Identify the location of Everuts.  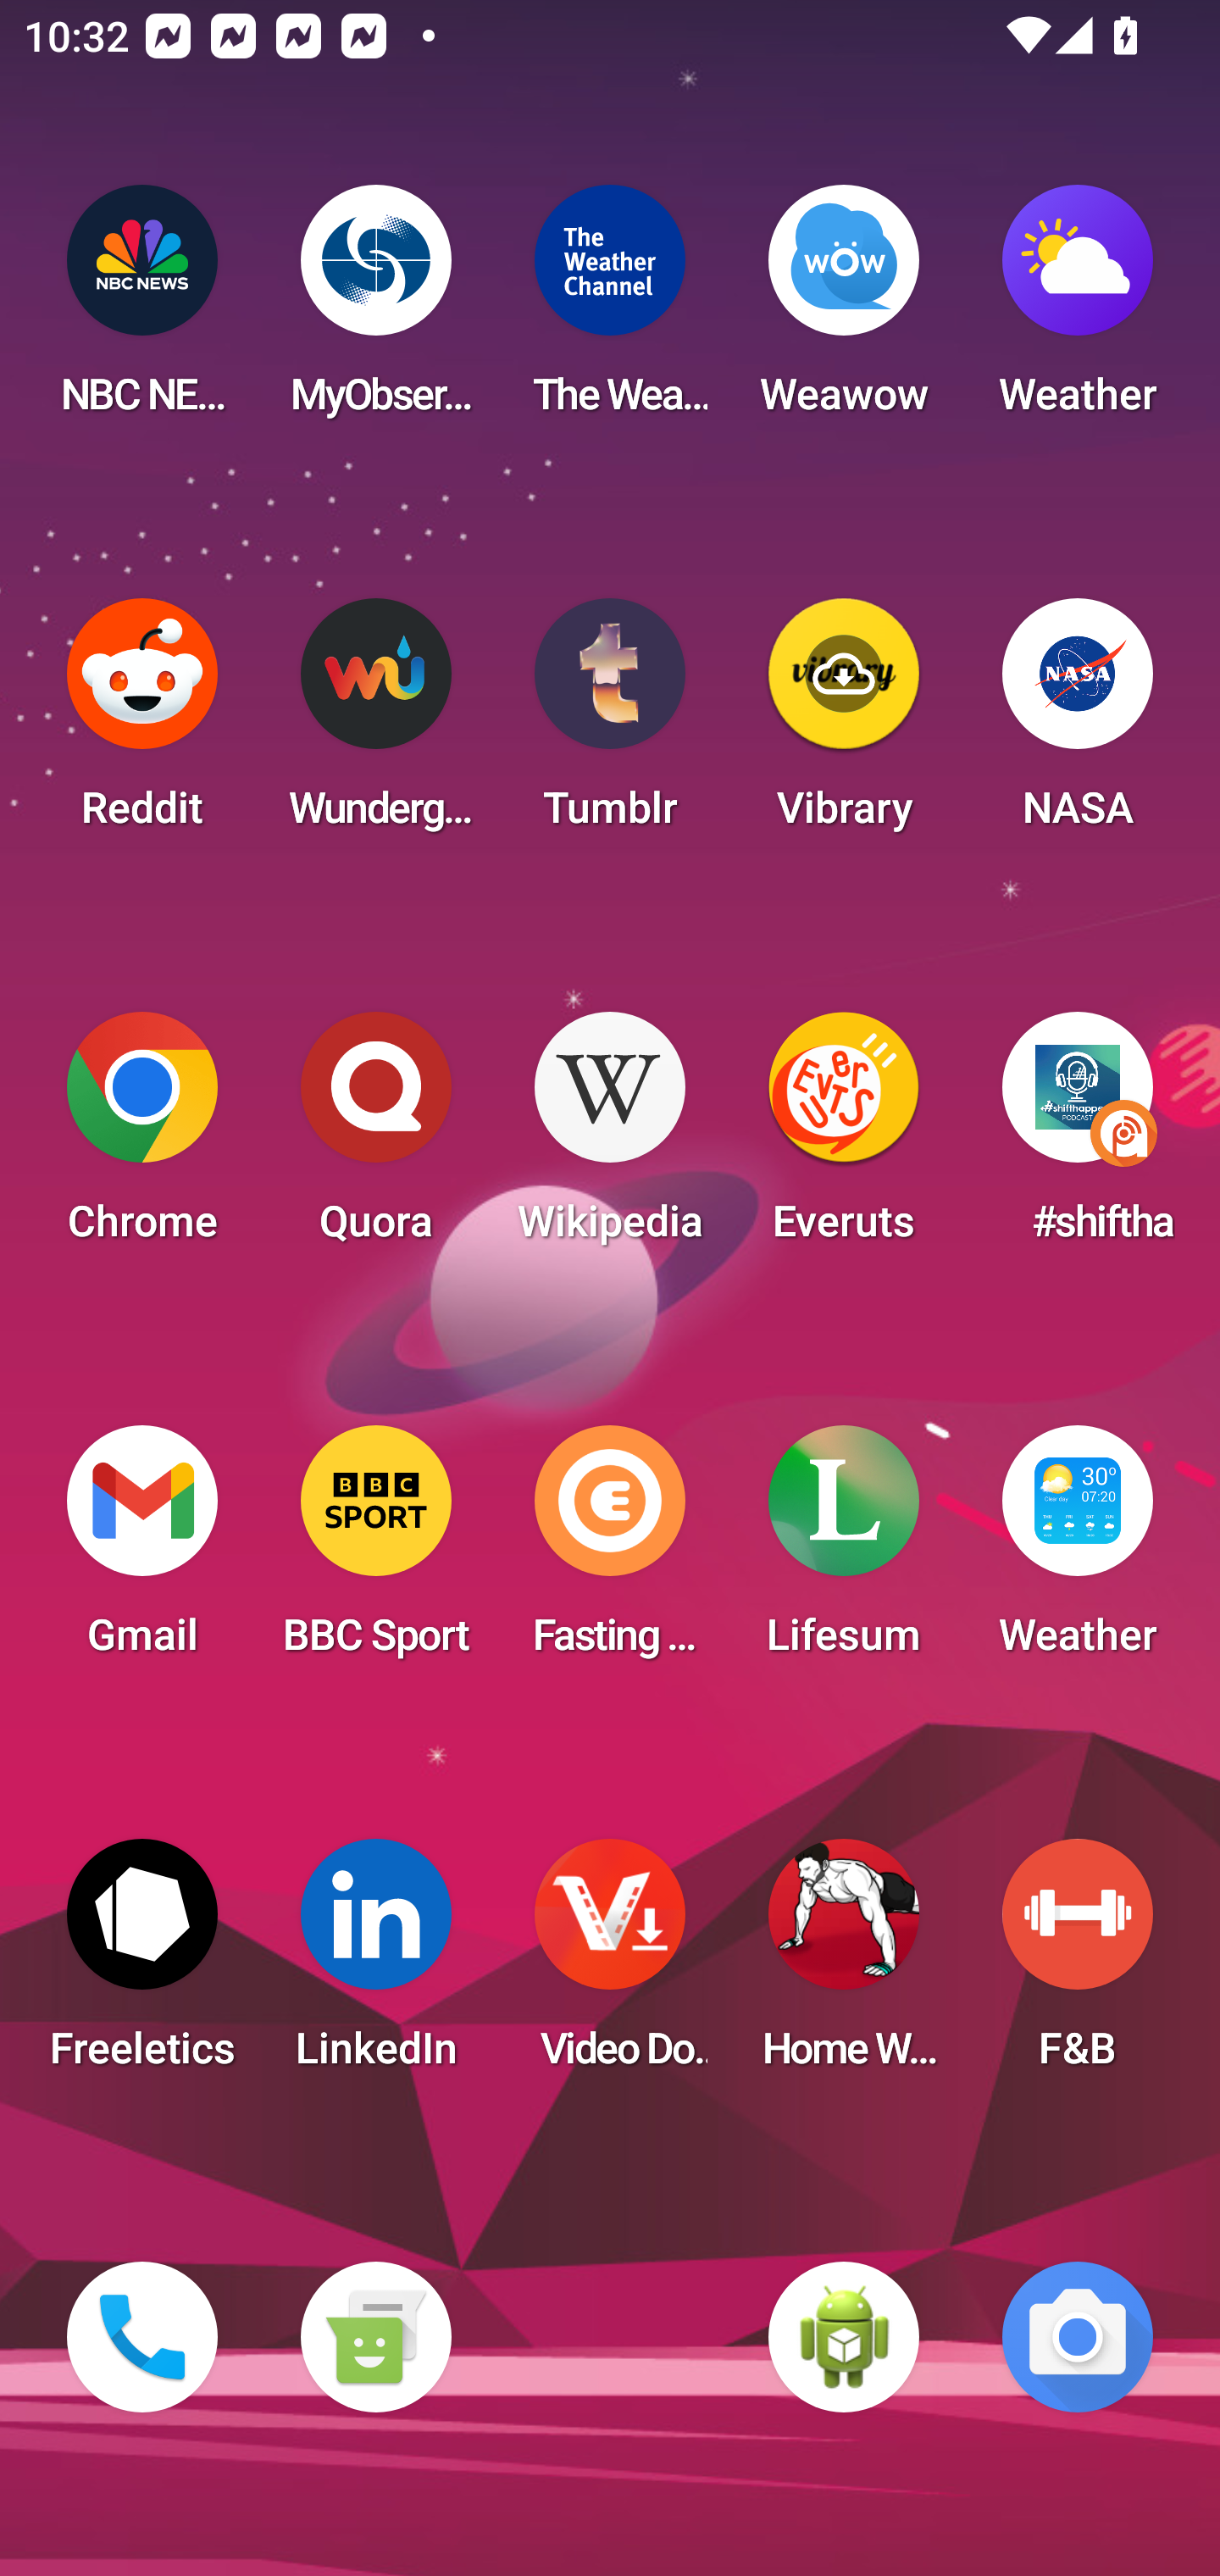
(844, 1137).